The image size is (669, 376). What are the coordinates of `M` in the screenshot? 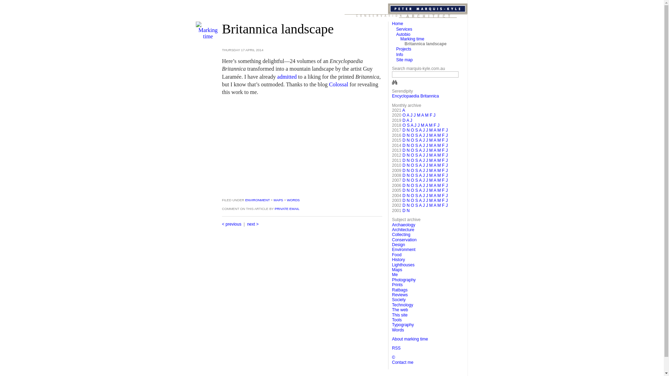 It's located at (439, 171).